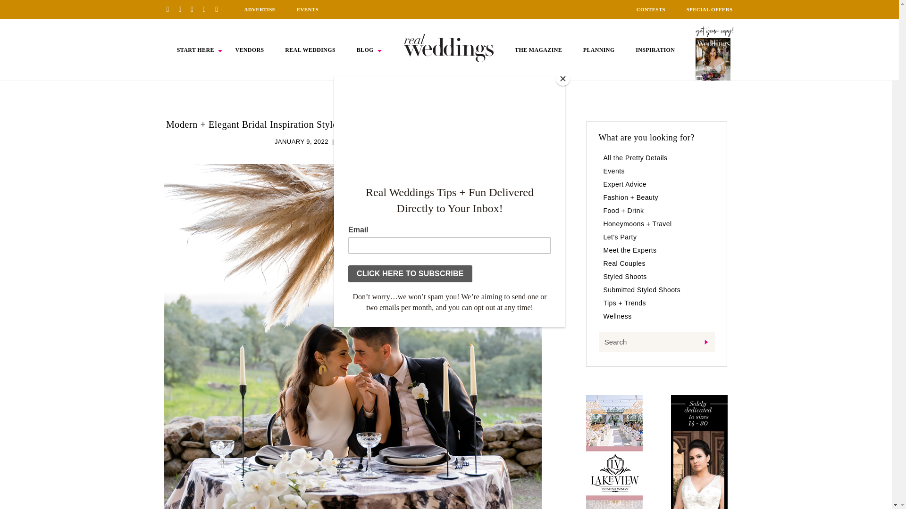 This screenshot has width=906, height=509. I want to click on SUBMITTED STYLED SHOOTS, so click(384, 141).